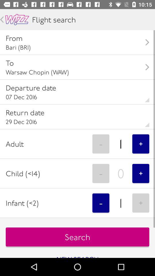  Describe the element at coordinates (17, 20) in the screenshot. I see `back to home page` at that location.